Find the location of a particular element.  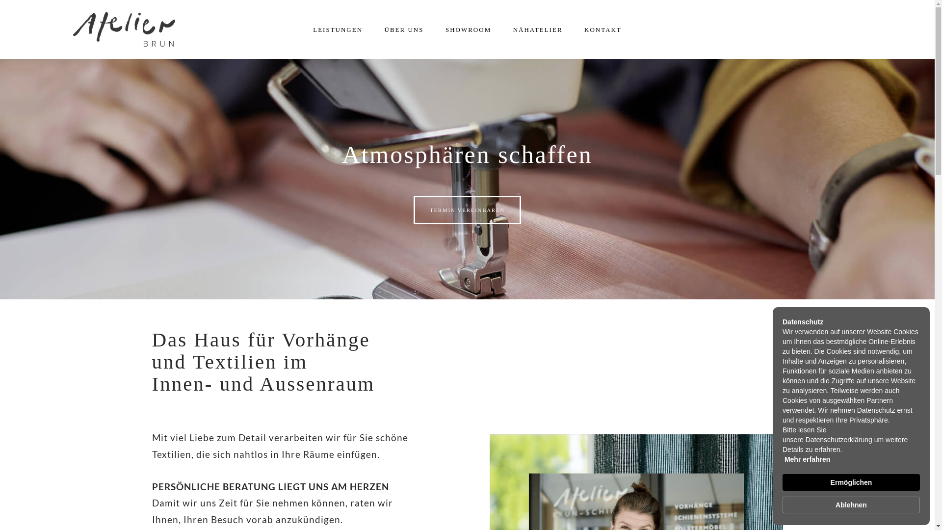

LEISTUNGEN is located at coordinates (338, 29).